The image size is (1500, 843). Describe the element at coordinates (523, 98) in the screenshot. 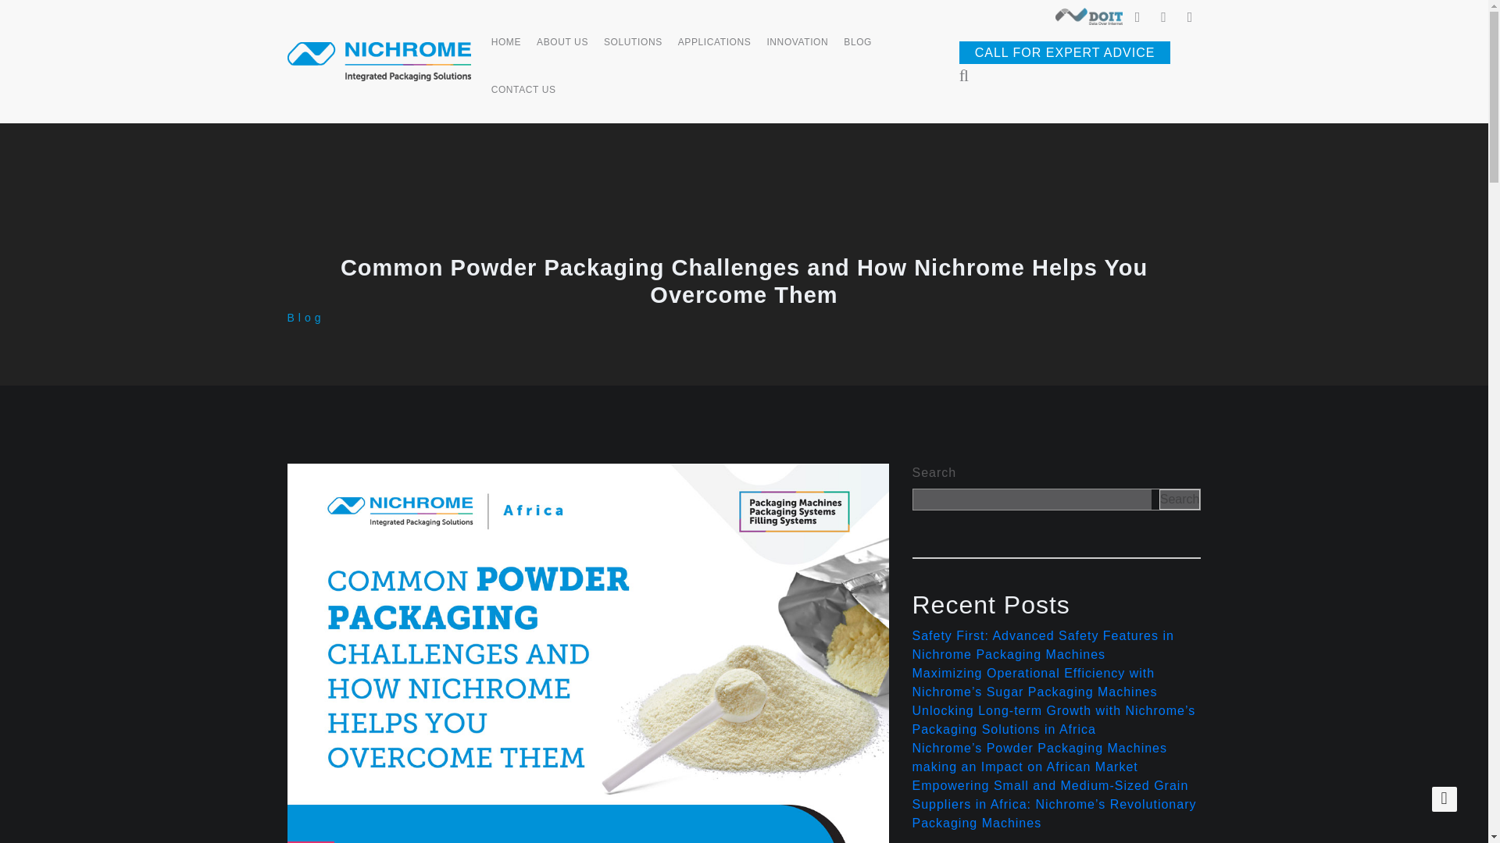

I see `CONTACT US` at that location.